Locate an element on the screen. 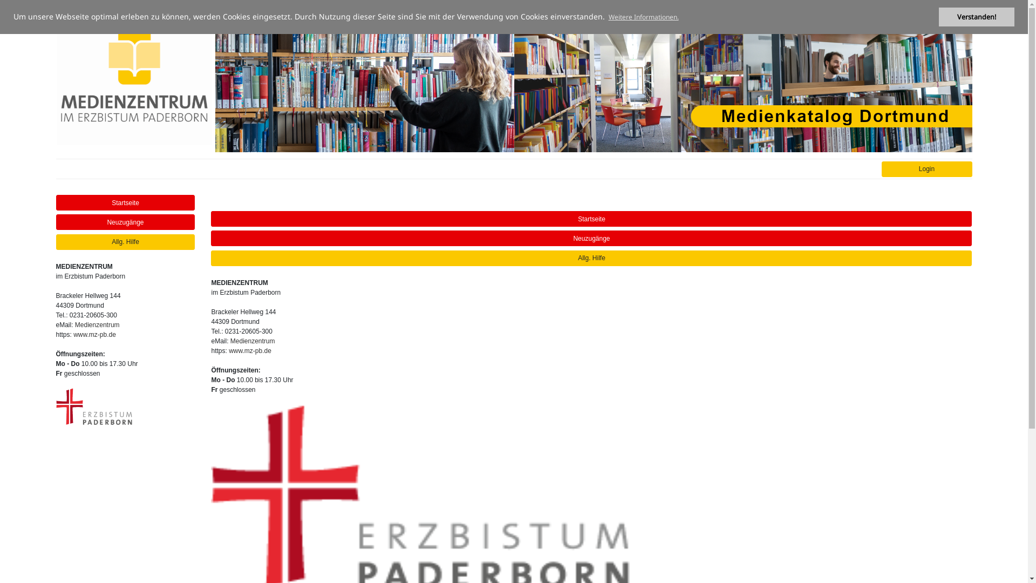 The height and width of the screenshot is (583, 1036). Bannerbild is located at coordinates (742, 79).